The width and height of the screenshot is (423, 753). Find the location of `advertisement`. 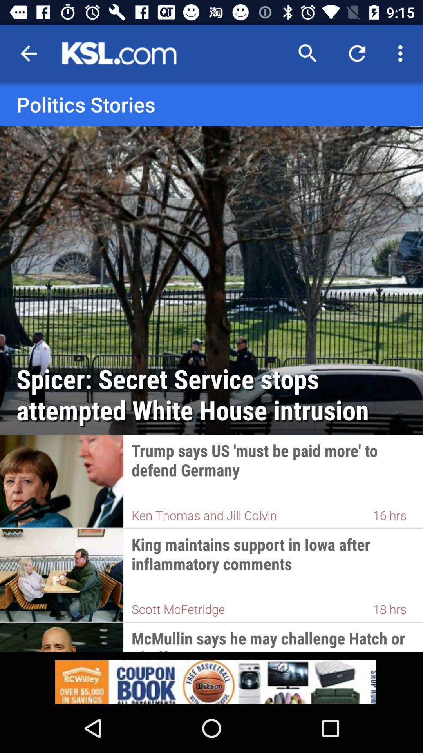

advertisement is located at coordinates (211, 678).